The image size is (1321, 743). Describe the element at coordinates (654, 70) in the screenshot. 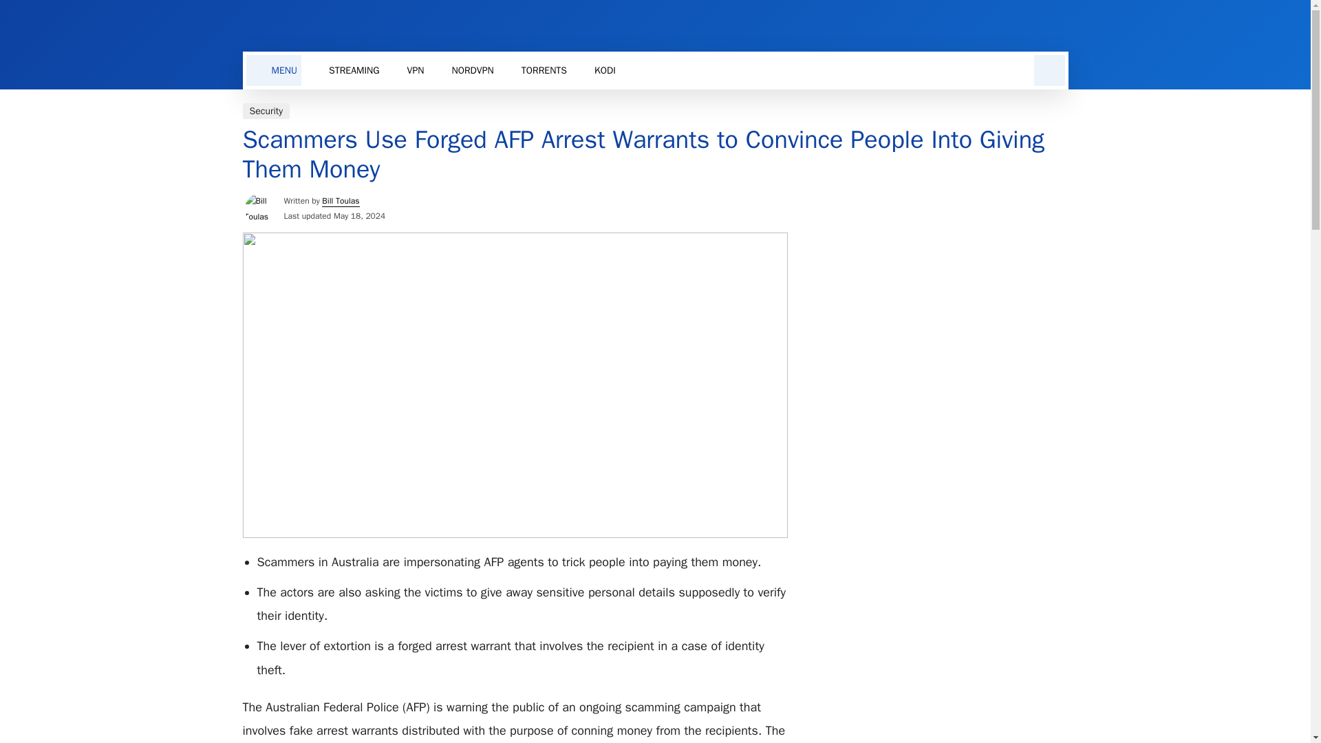

I see `Find us on X` at that location.